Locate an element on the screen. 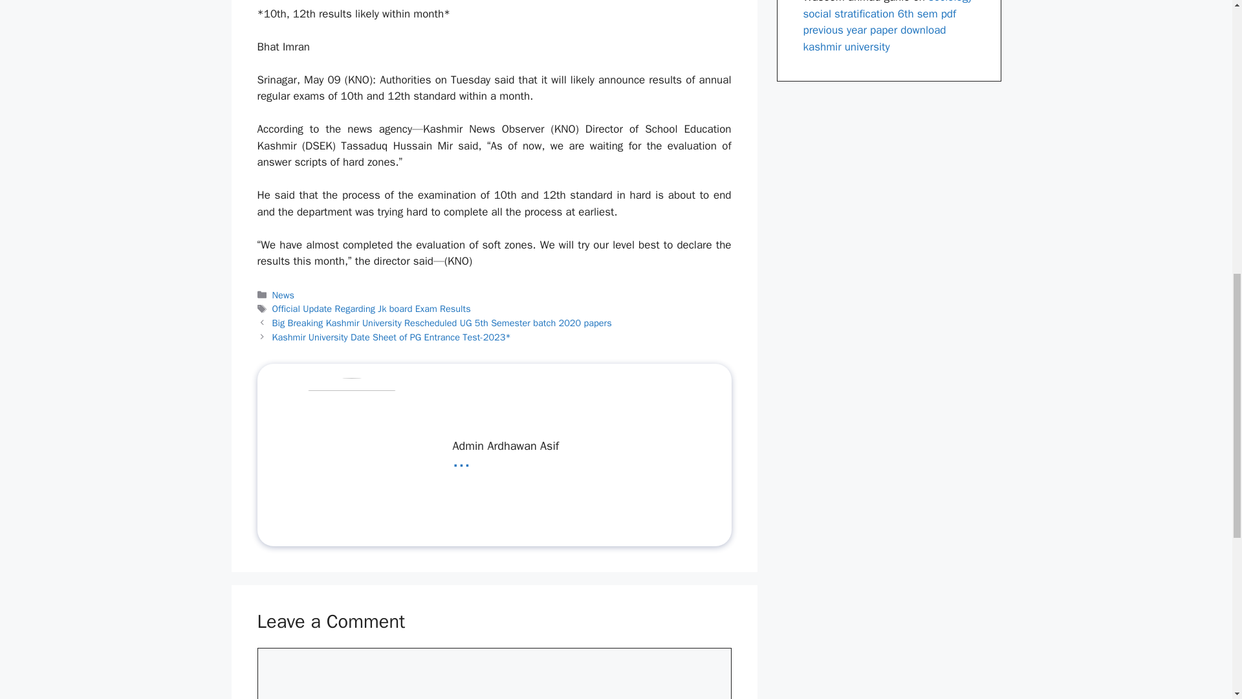  News is located at coordinates (283, 295).